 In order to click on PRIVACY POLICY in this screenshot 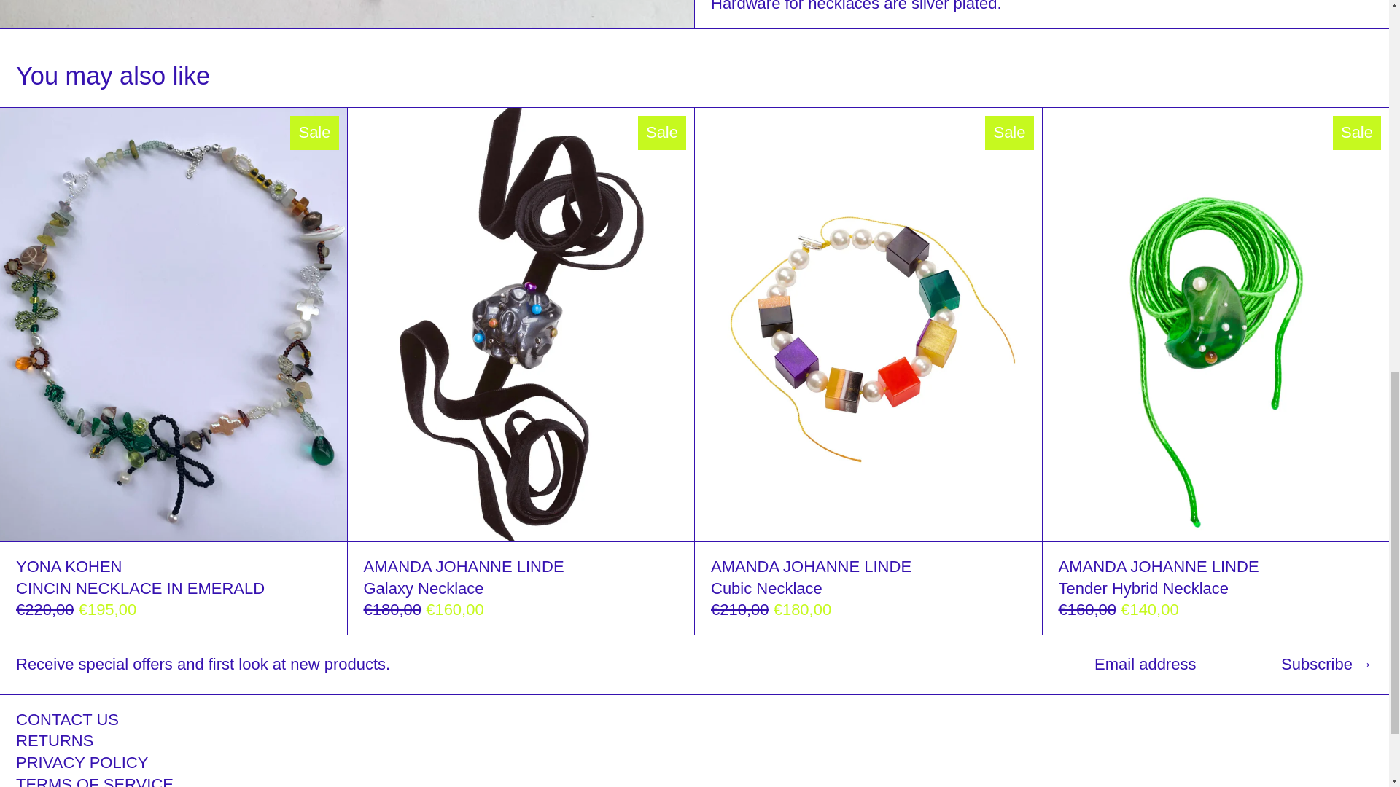, I will do `click(82, 762)`.